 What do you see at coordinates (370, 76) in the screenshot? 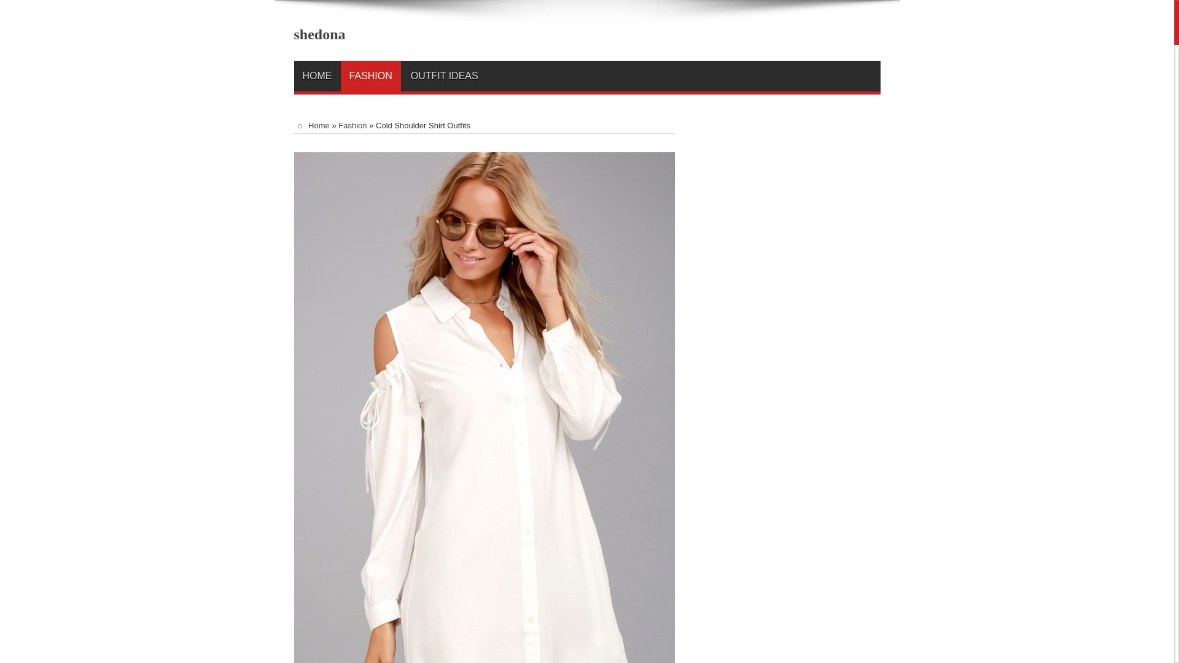
I see `FASHION` at bounding box center [370, 76].